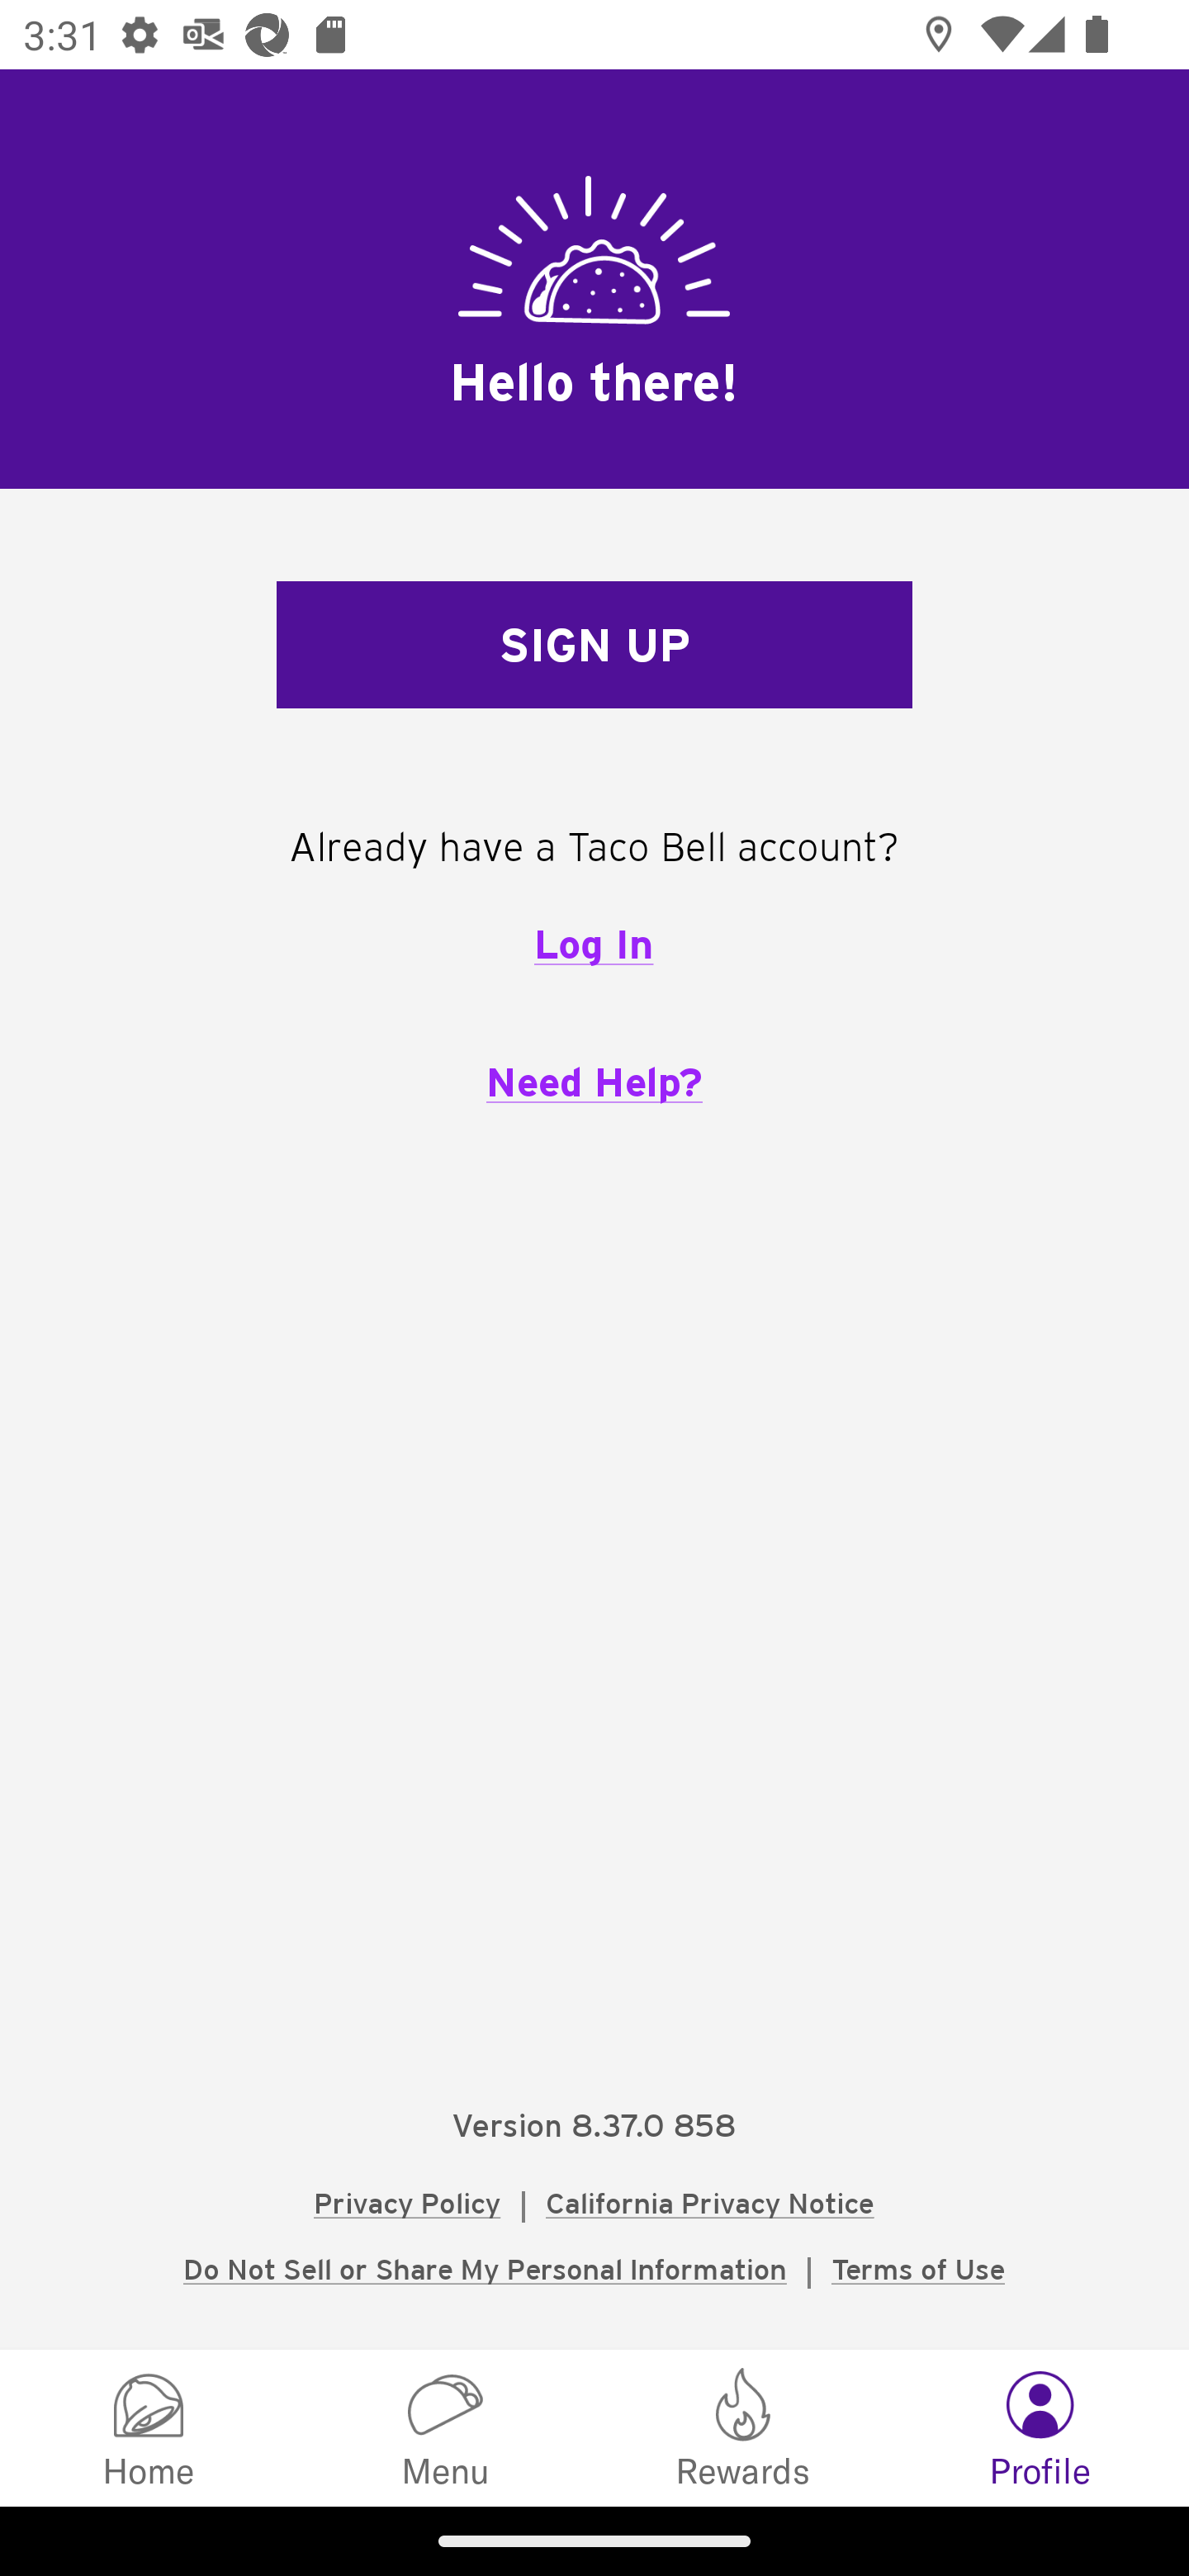  What do you see at coordinates (917, 2269) in the screenshot?
I see `Terms of Use` at bounding box center [917, 2269].